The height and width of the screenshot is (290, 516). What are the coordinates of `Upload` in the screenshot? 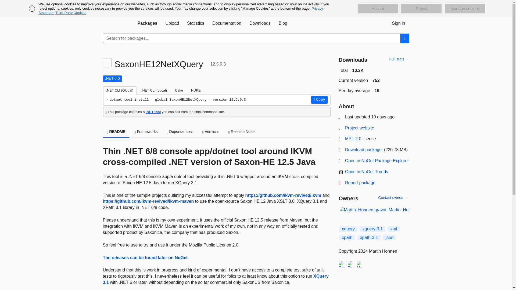 It's located at (172, 23).